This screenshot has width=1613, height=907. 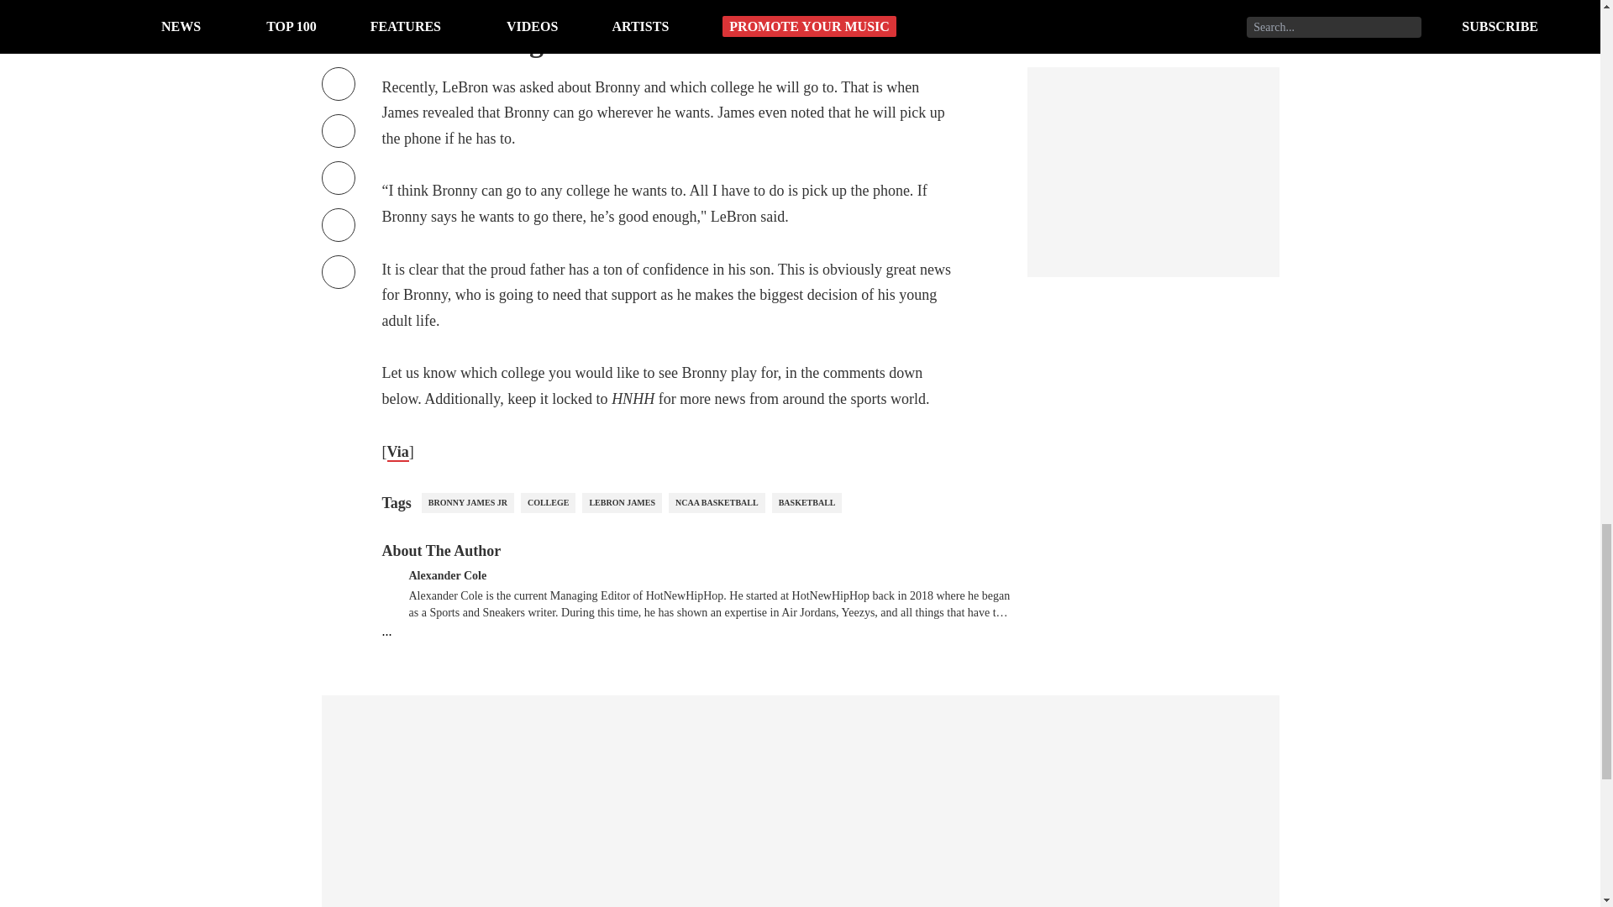 What do you see at coordinates (397, 452) in the screenshot?
I see `Via` at bounding box center [397, 452].